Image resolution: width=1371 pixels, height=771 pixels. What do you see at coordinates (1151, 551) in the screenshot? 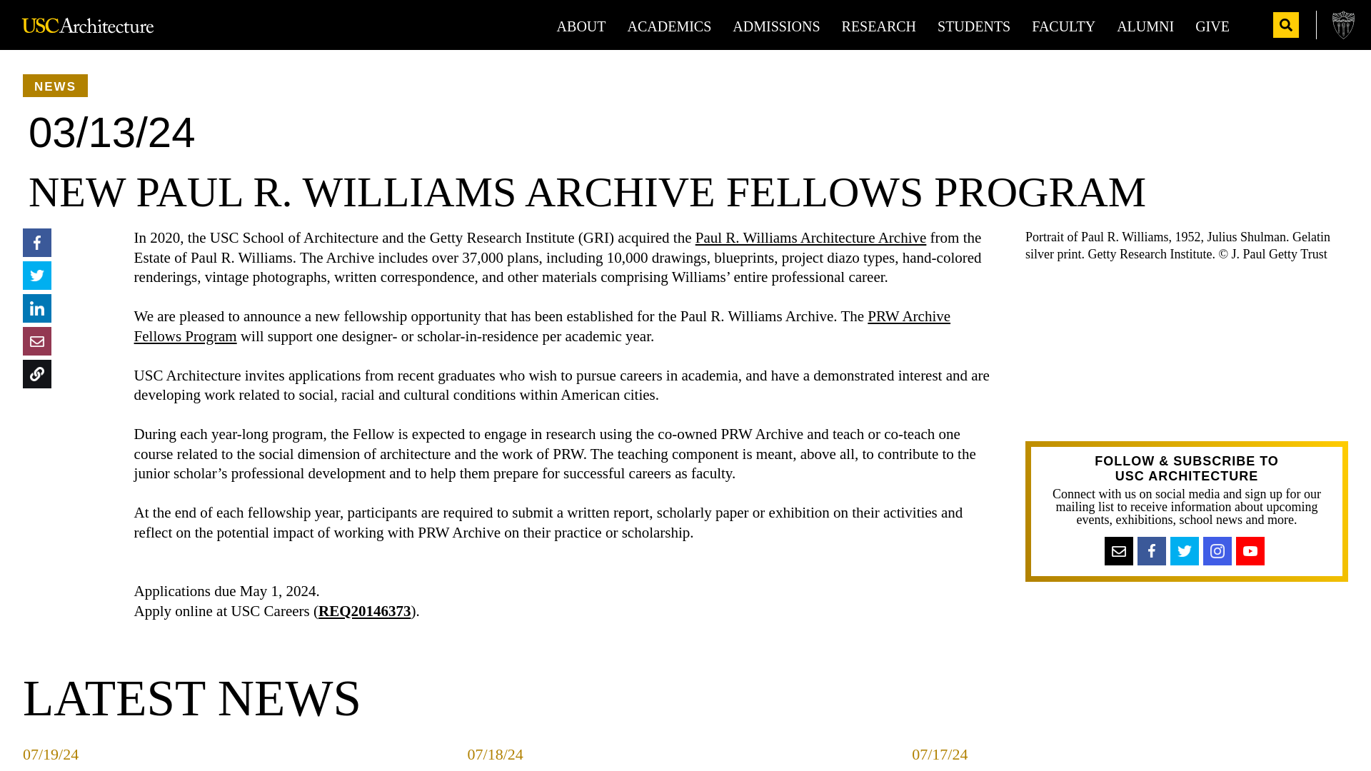
I see `Facebook` at bounding box center [1151, 551].